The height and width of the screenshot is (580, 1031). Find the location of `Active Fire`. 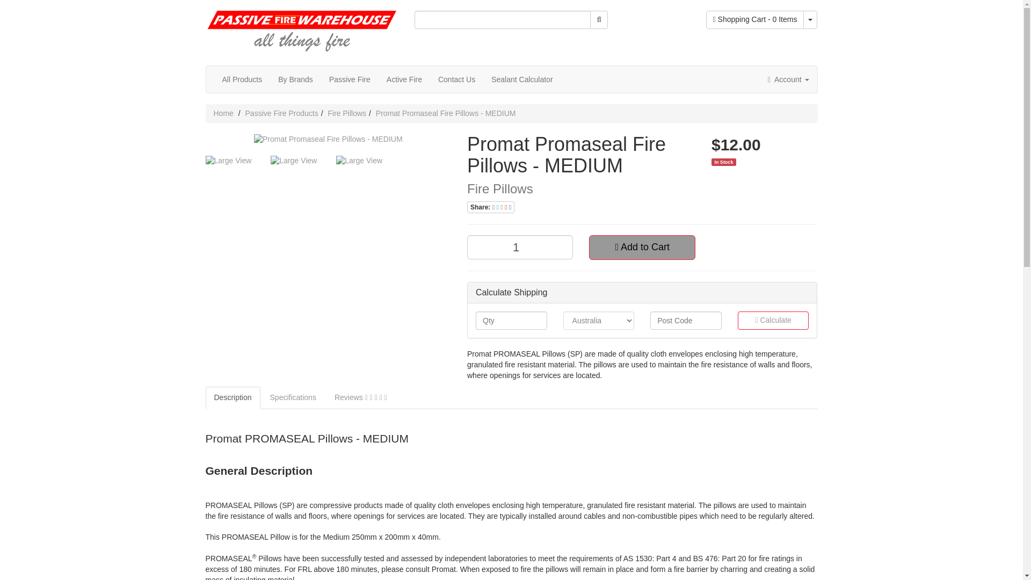

Active Fire is located at coordinates (404, 78).